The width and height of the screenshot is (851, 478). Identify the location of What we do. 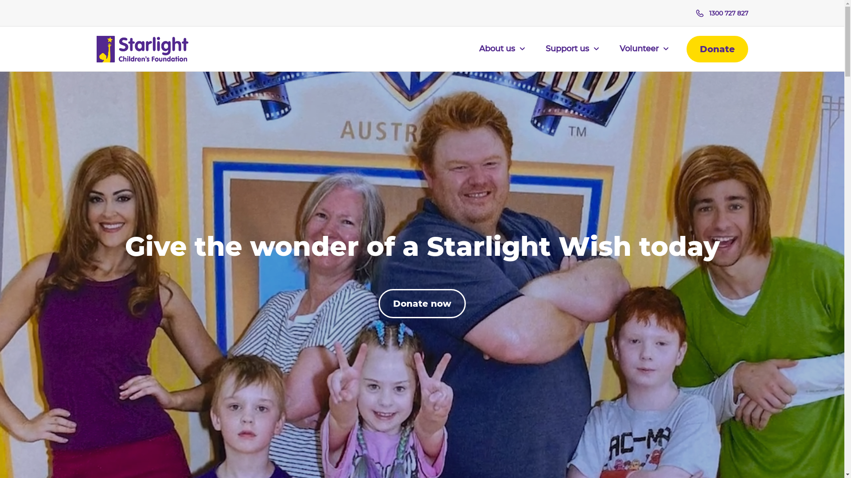
(422, 89).